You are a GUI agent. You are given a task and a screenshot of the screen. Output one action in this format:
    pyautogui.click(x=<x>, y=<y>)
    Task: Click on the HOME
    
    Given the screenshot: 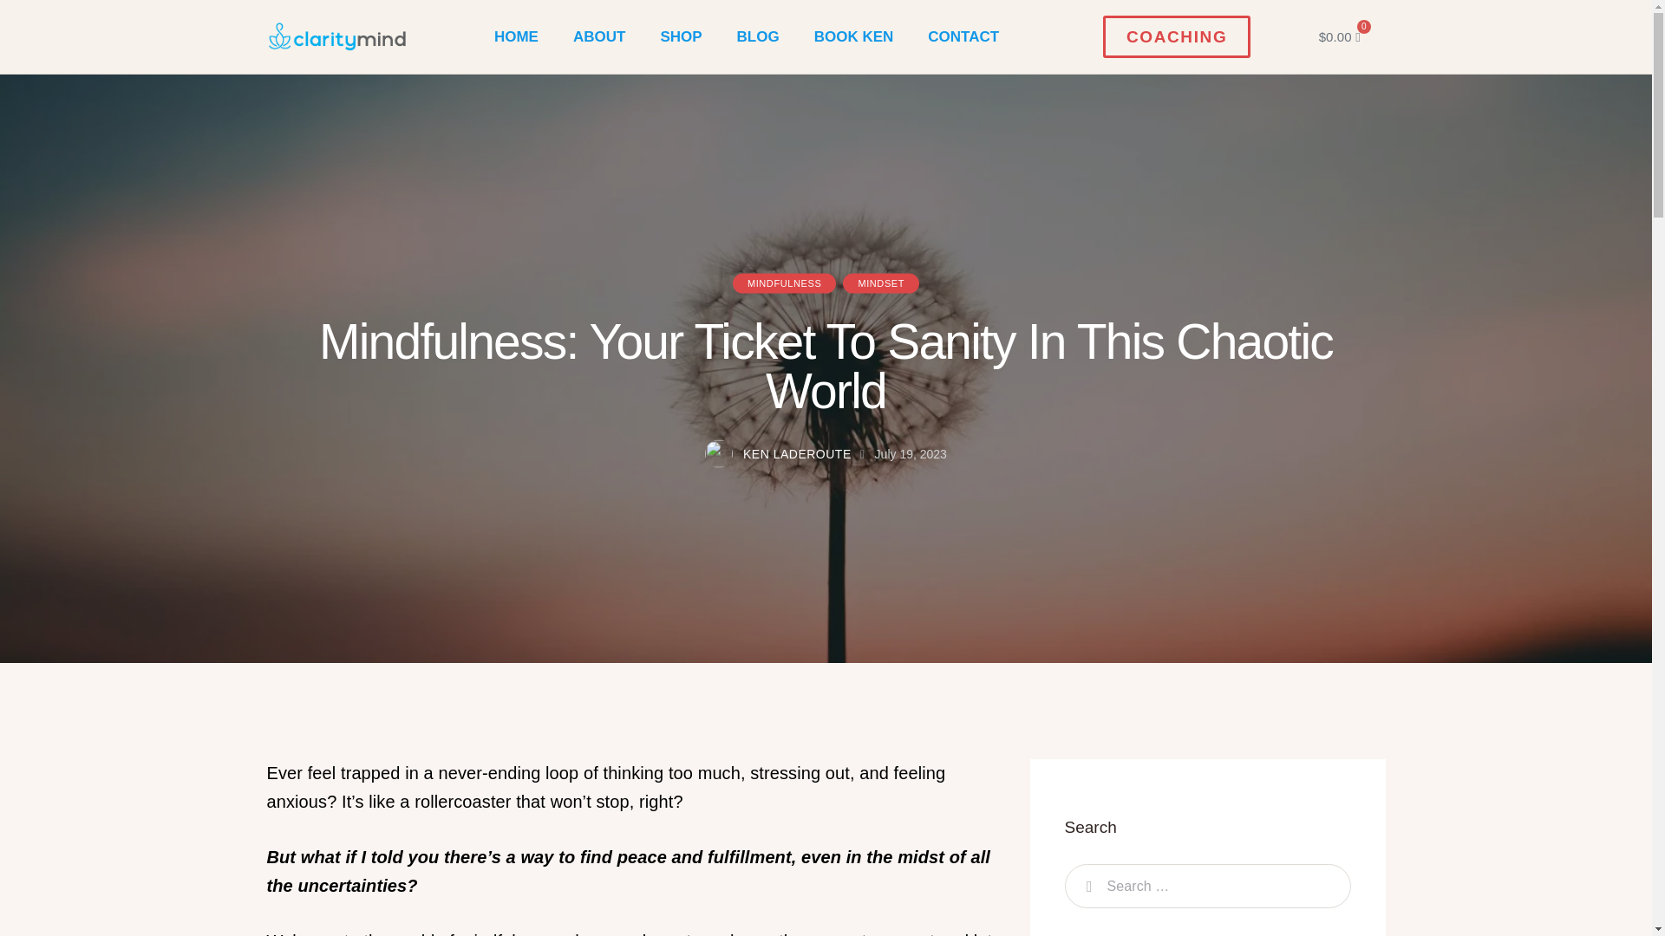 What is the action you would take?
    pyautogui.click(x=516, y=36)
    